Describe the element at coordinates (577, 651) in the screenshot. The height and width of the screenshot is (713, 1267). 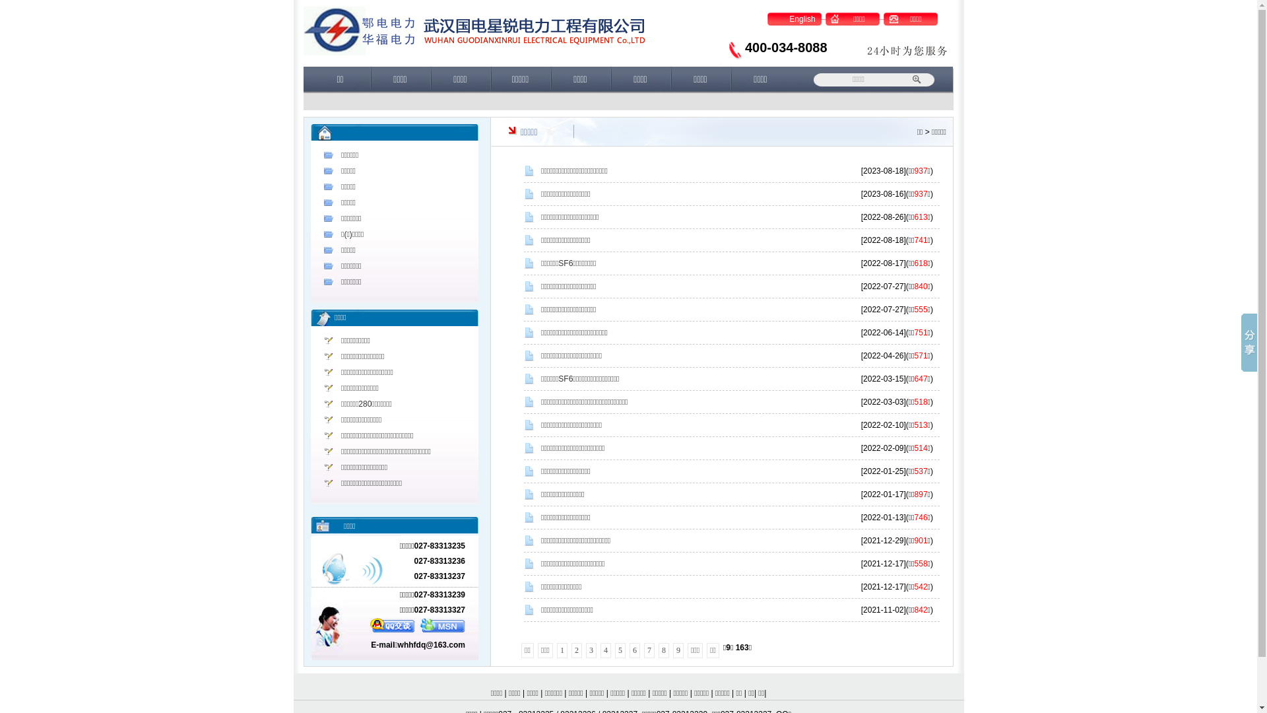
I see `2` at that location.